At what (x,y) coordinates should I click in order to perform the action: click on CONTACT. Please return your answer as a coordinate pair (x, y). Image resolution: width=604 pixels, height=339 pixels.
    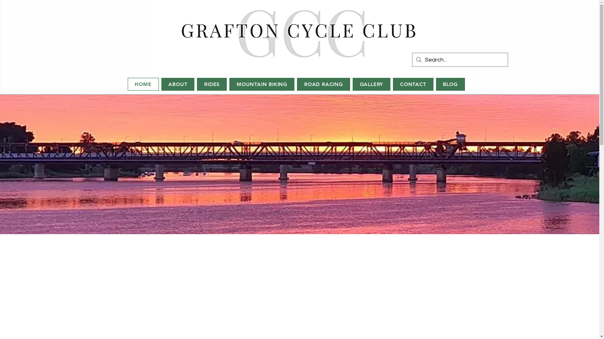
    Looking at the image, I should click on (413, 84).